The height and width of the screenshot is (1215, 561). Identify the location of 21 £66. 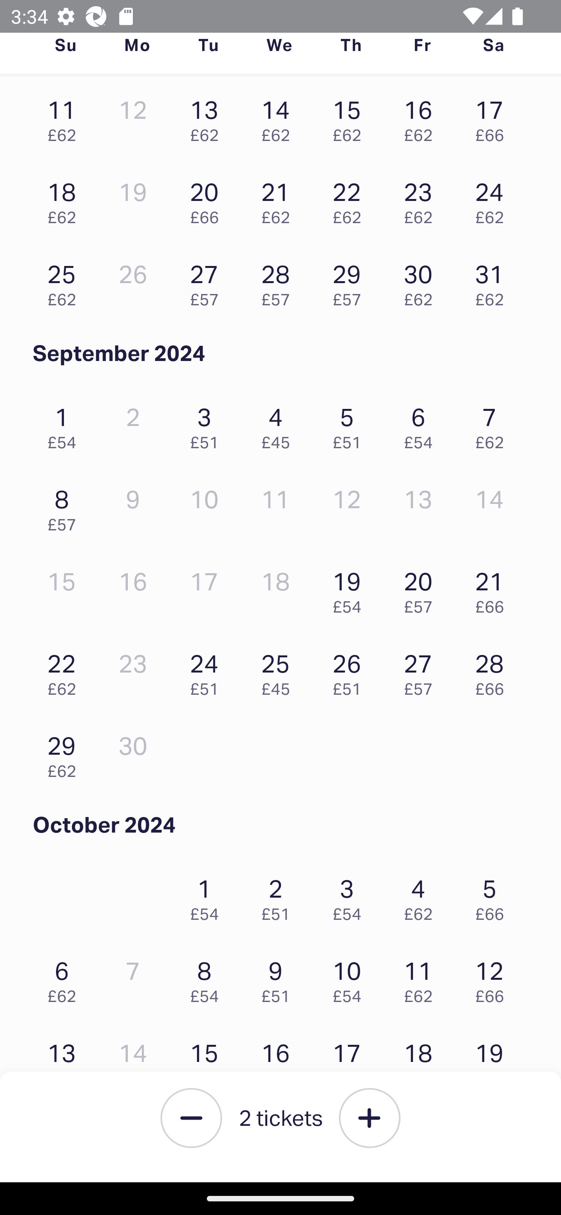
(493, 588).